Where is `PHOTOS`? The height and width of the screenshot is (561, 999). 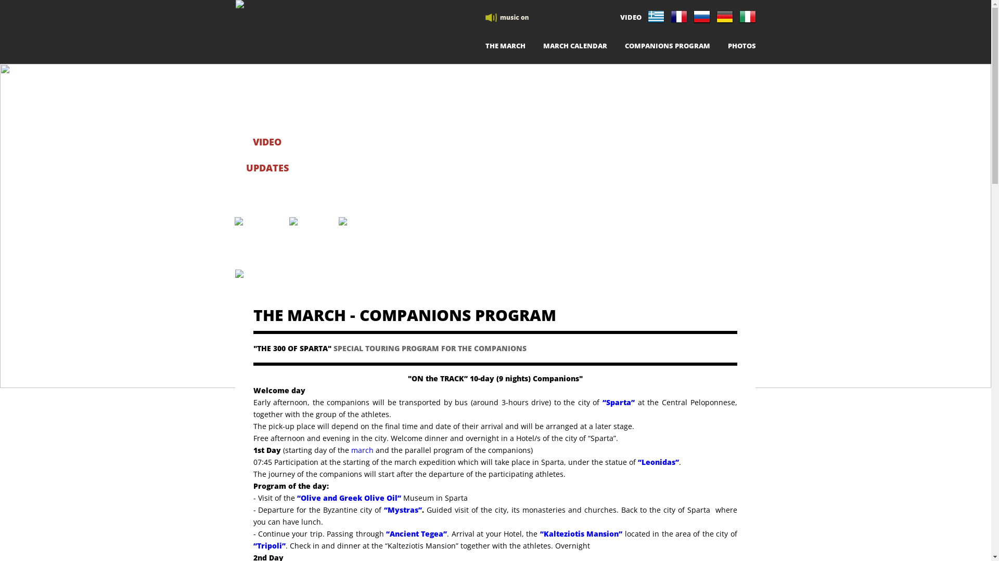 PHOTOS is located at coordinates (741, 48).